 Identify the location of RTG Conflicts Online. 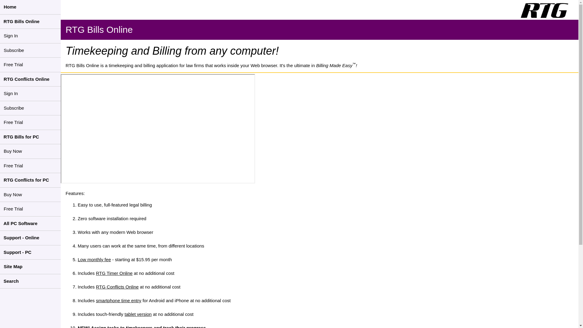
(117, 287).